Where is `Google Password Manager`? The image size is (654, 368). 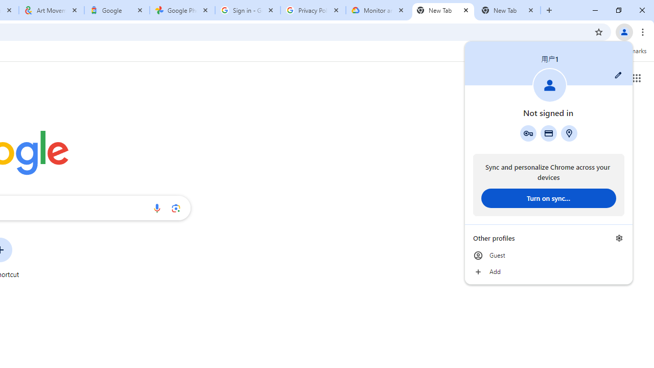 Google Password Manager is located at coordinates (528, 133).